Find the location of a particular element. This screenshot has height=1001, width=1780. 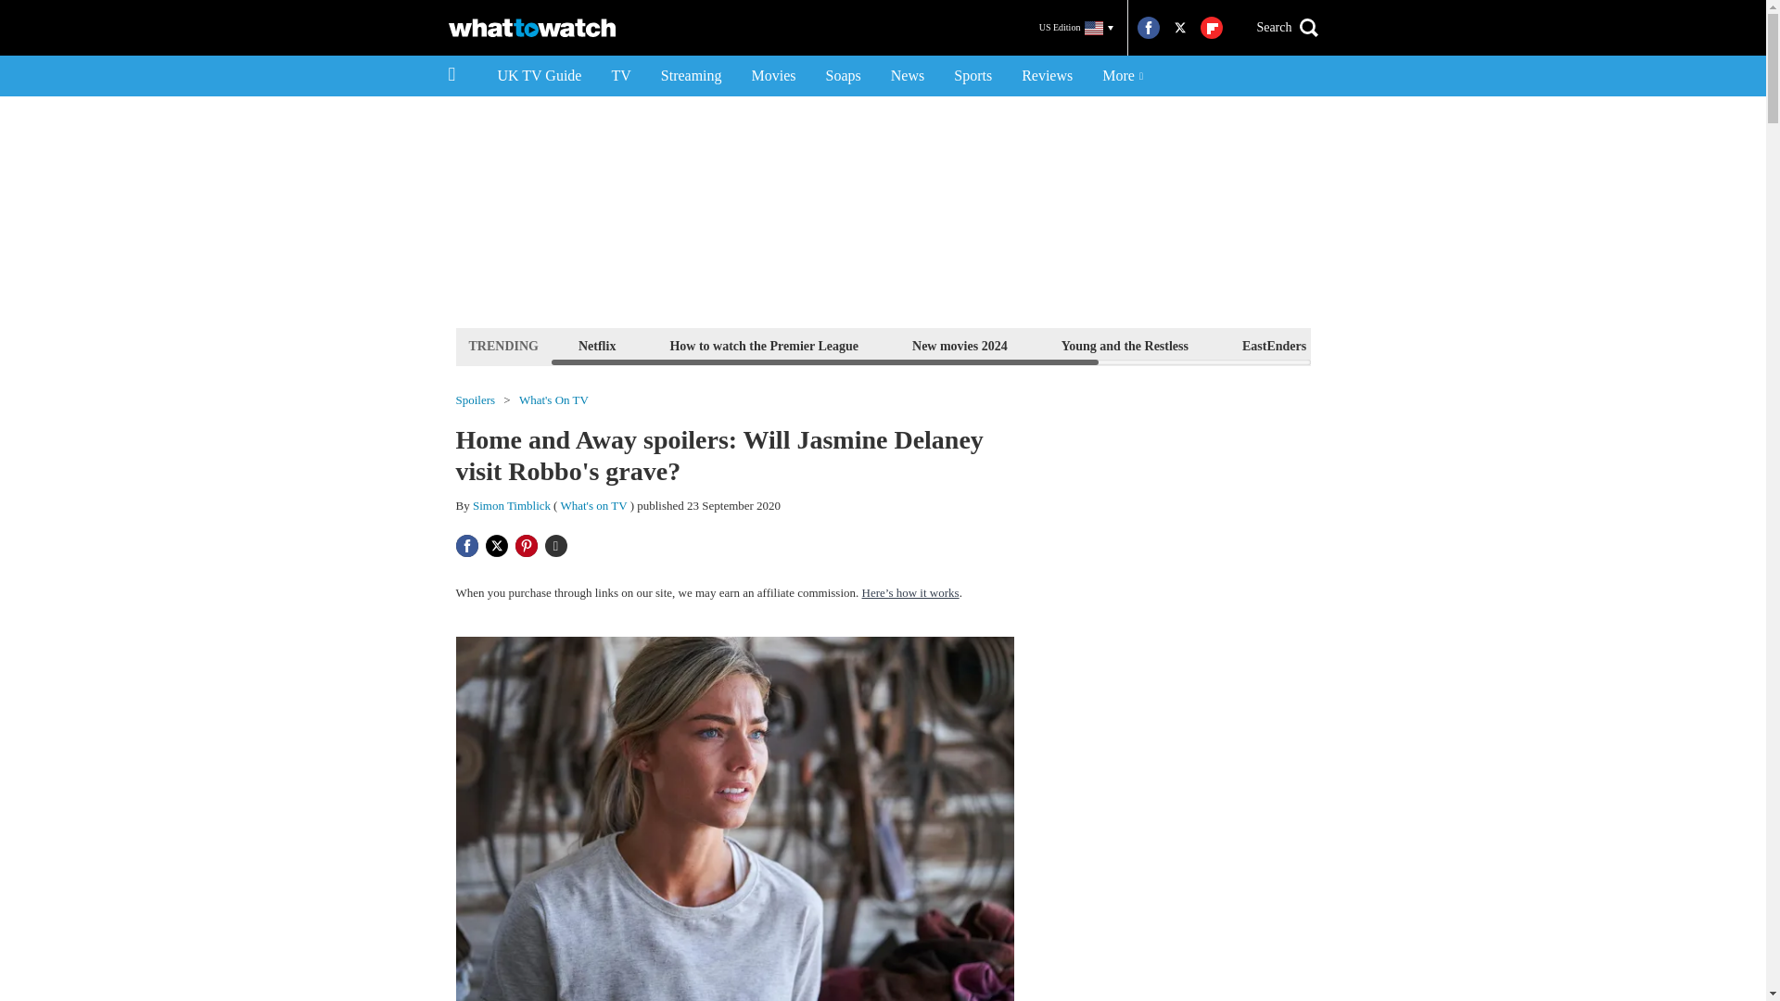

TV is located at coordinates (620, 76).